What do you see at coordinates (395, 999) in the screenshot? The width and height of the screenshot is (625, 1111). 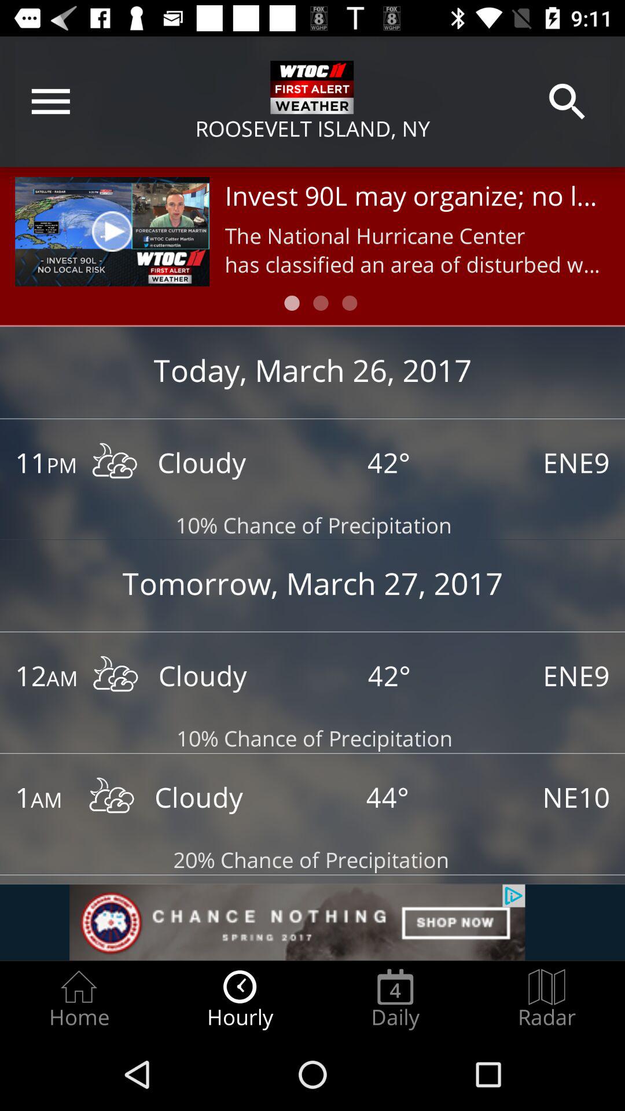 I see `turn on the radio button next to the radar` at bounding box center [395, 999].